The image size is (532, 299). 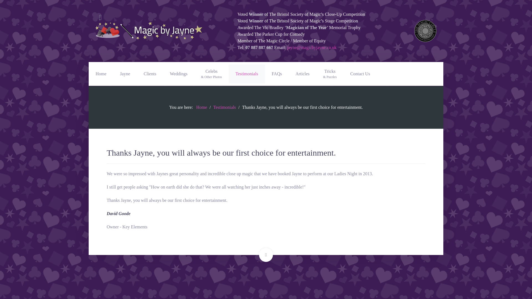 I want to click on Clients, so click(x=150, y=74).